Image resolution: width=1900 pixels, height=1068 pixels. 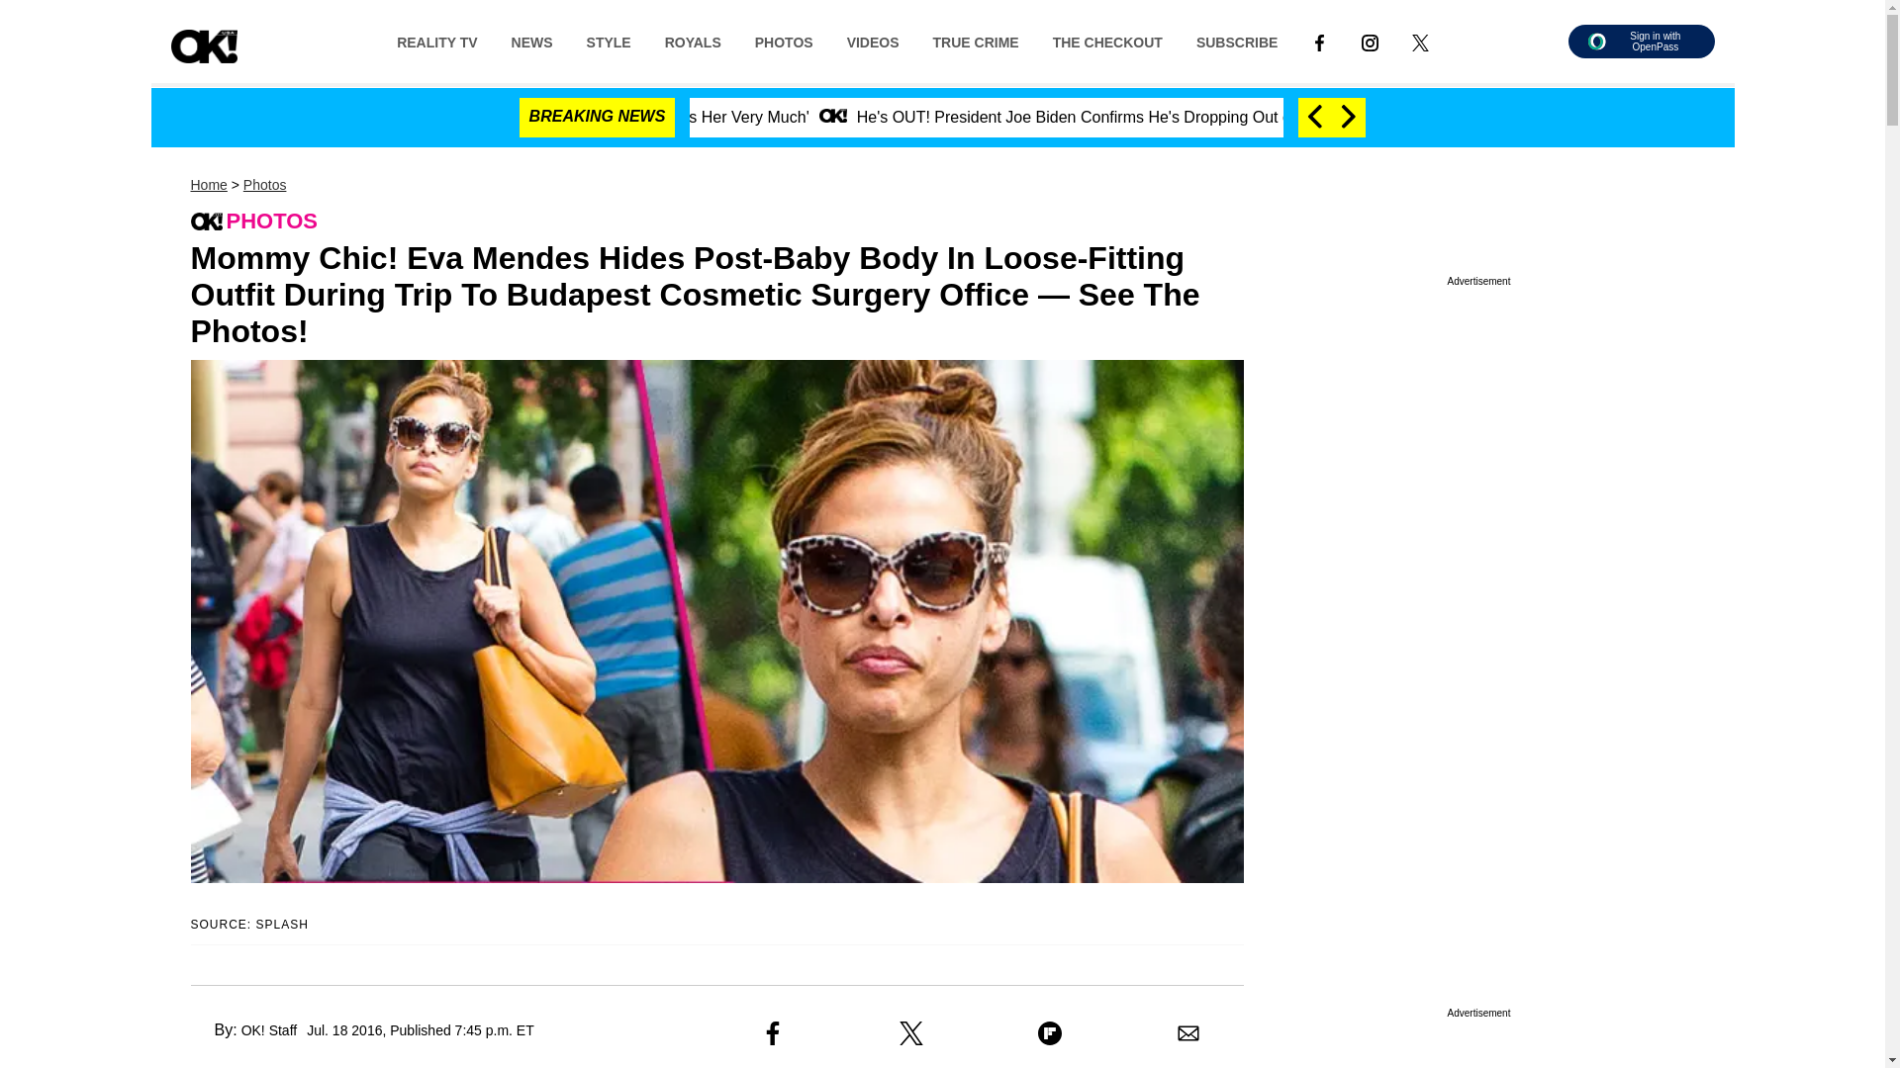 What do you see at coordinates (976, 41) in the screenshot?
I see `TRUE CRIME` at bounding box center [976, 41].